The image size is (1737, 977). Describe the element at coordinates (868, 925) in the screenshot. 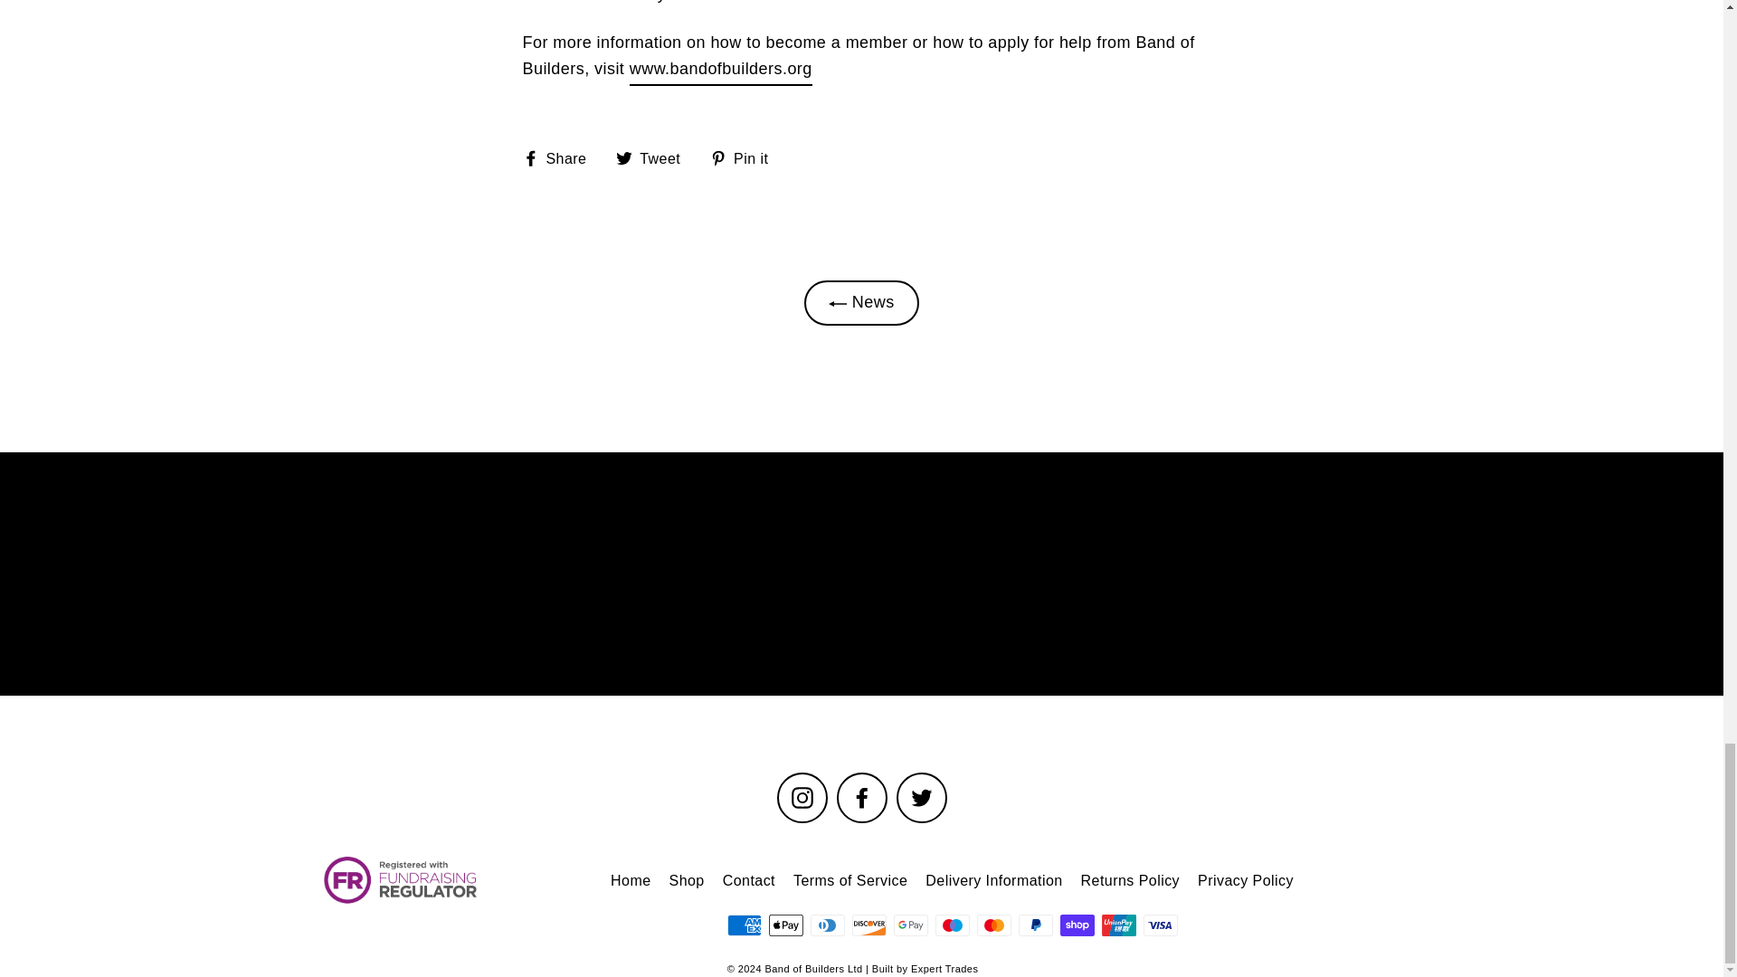

I see `Discover` at that location.